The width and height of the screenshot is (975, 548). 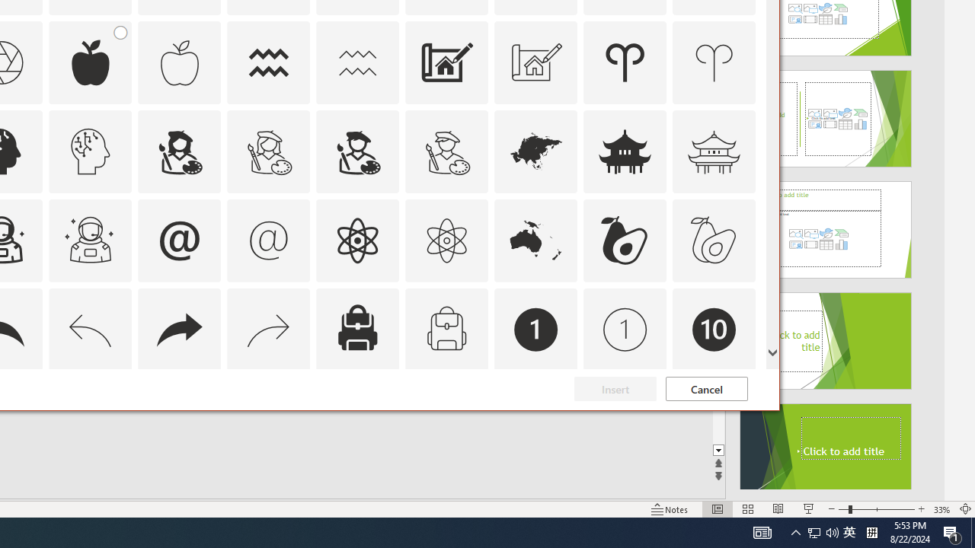 I want to click on AutomationID: Icons_Badge6, so click(x=90, y=419).